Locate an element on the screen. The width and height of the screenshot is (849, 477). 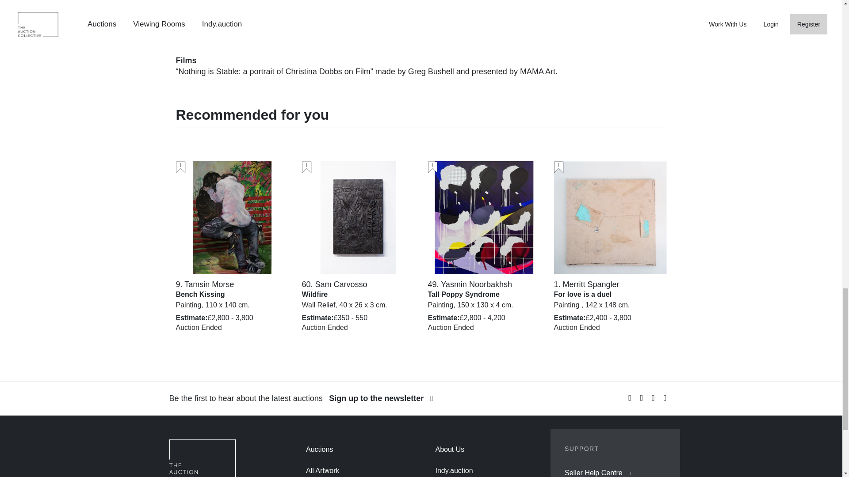
All Artwork is located at coordinates (323, 470).